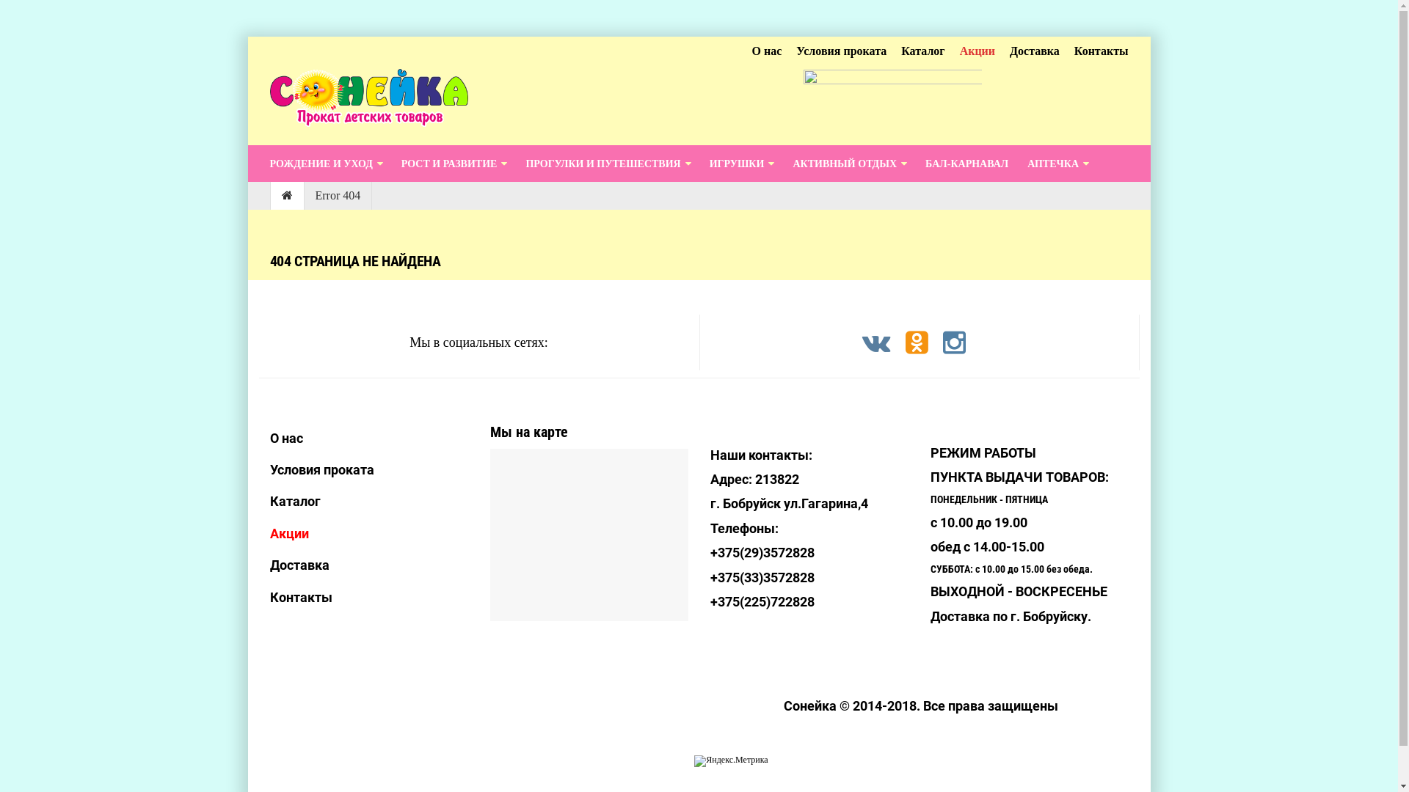  I want to click on Instagram, so click(954, 349).